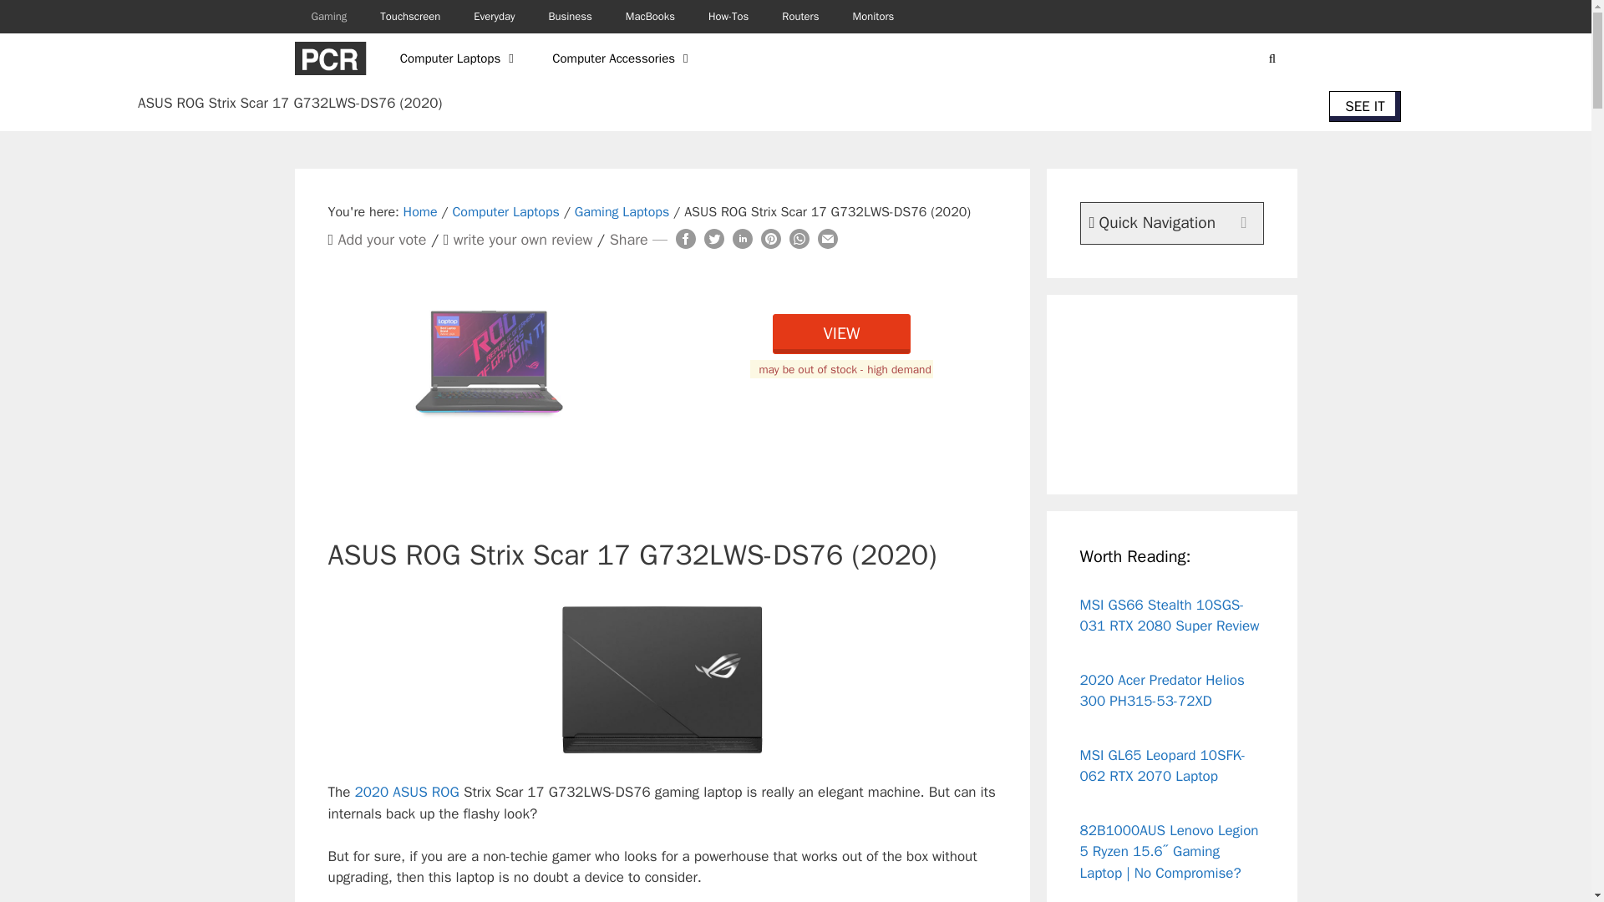 The width and height of the screenshot is (1604, 902). I want to click on Add your vote, so click(381, 240).